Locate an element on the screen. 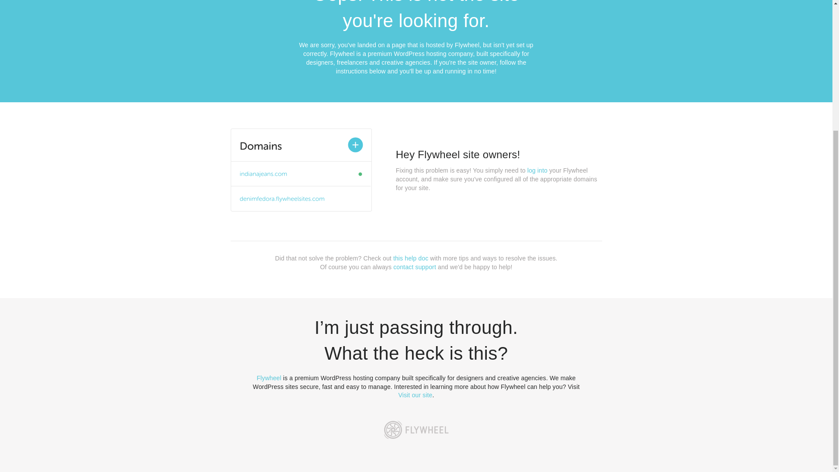  log into is located at coordinates (537, 170).